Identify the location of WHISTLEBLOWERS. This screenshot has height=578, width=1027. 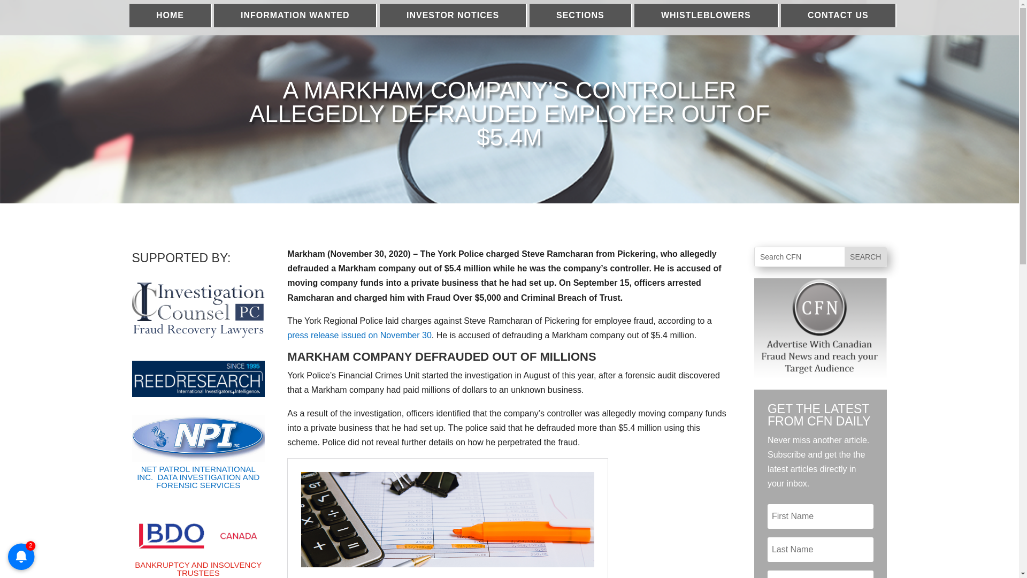
(706, 15).